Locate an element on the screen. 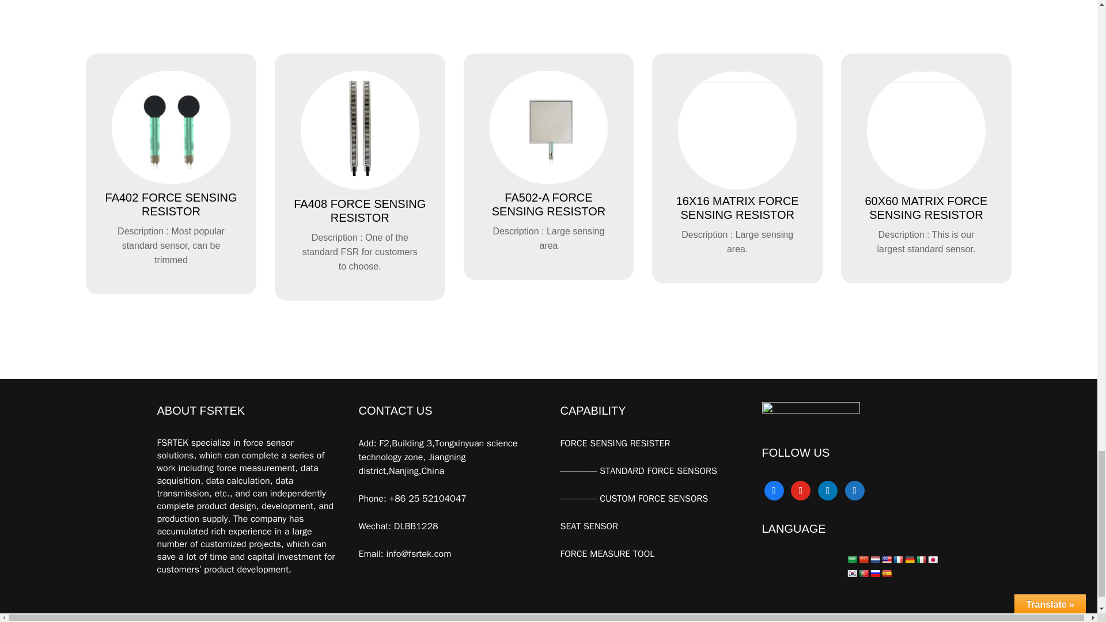 The width and height of the screenshot is (1106, 622). Korean is located at coordinates (852, 574).